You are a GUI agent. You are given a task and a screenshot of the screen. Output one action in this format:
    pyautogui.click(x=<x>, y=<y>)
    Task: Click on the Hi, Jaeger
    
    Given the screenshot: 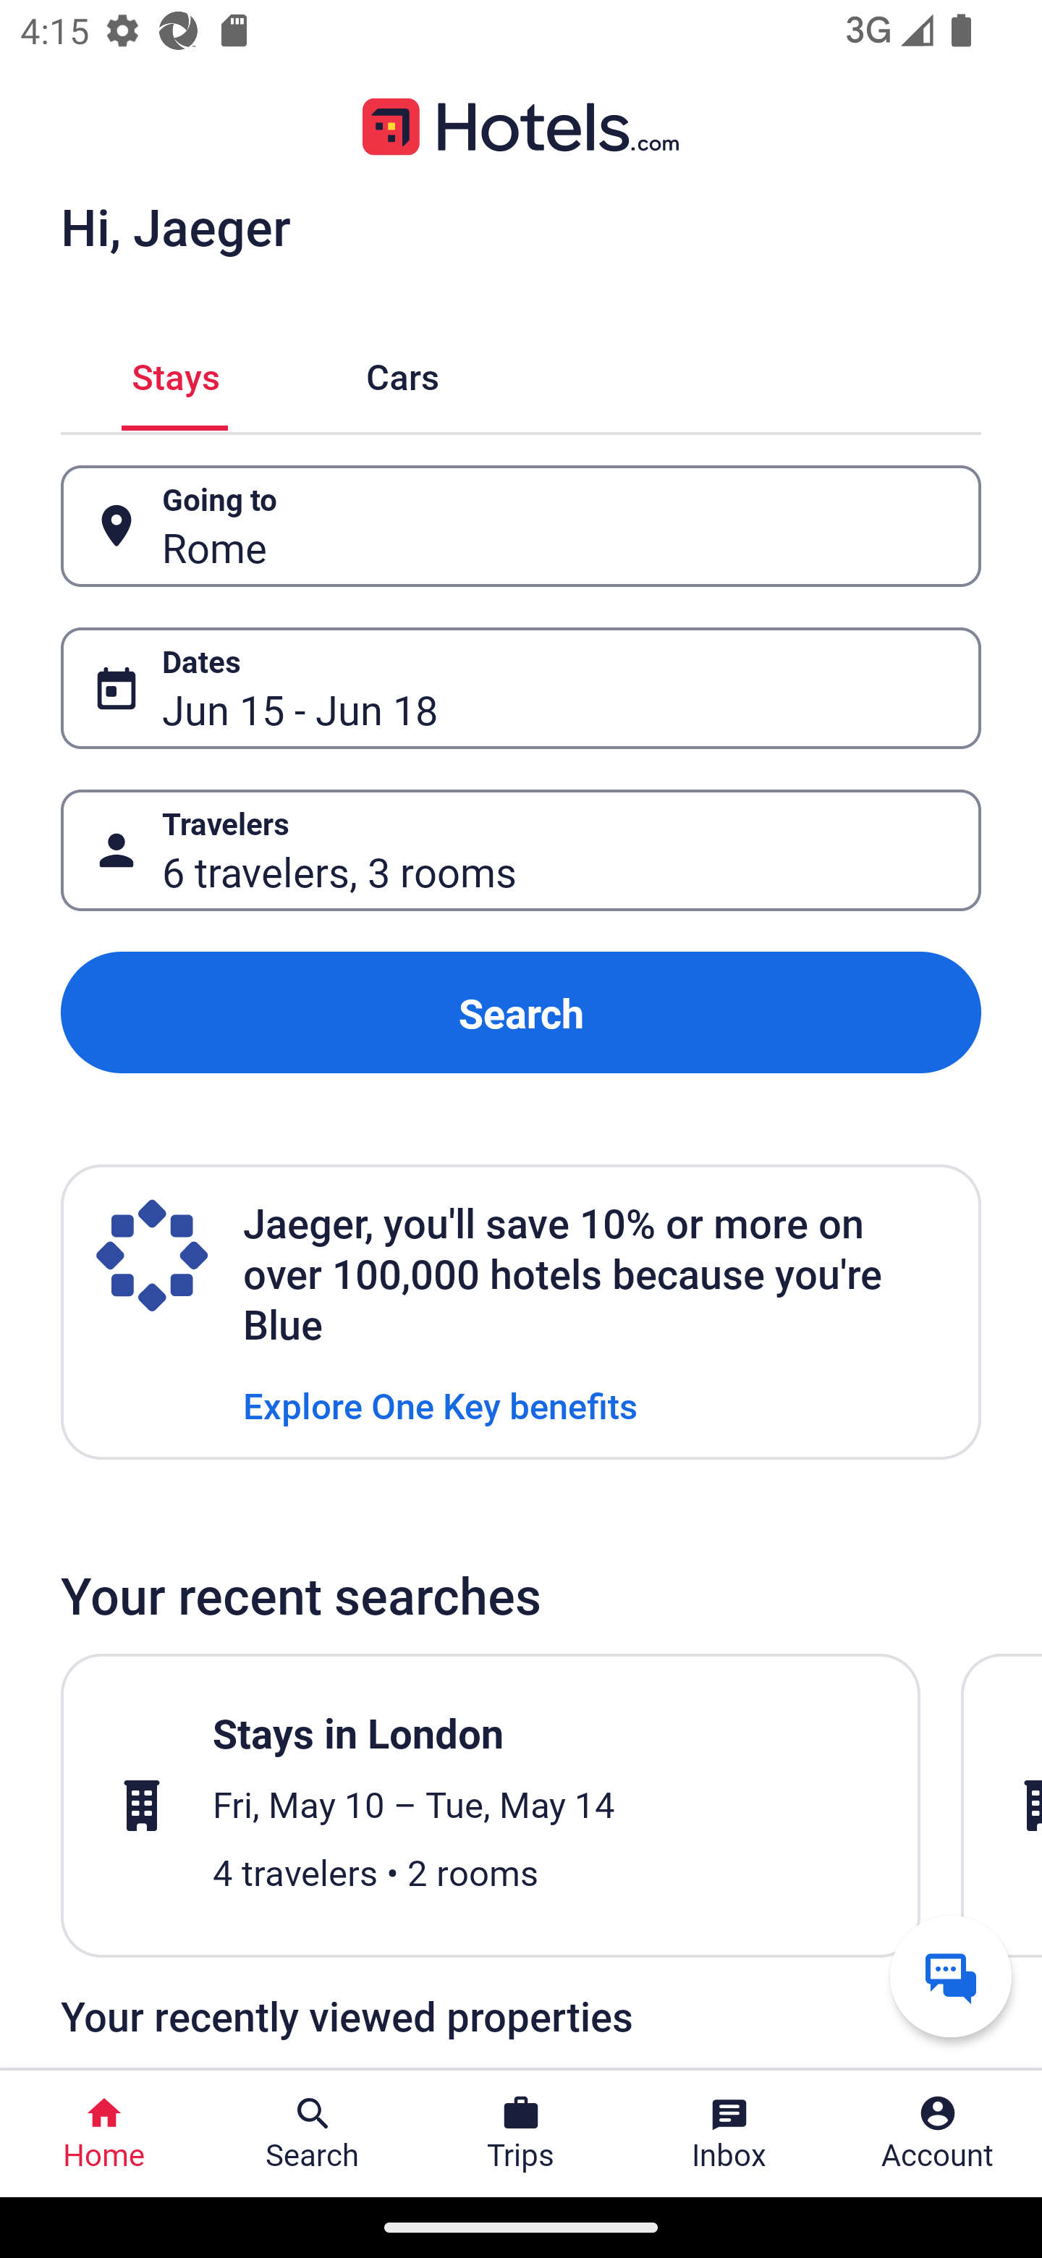 What is the action you would take?
    pyautogui.click(x=175, y=226)
    